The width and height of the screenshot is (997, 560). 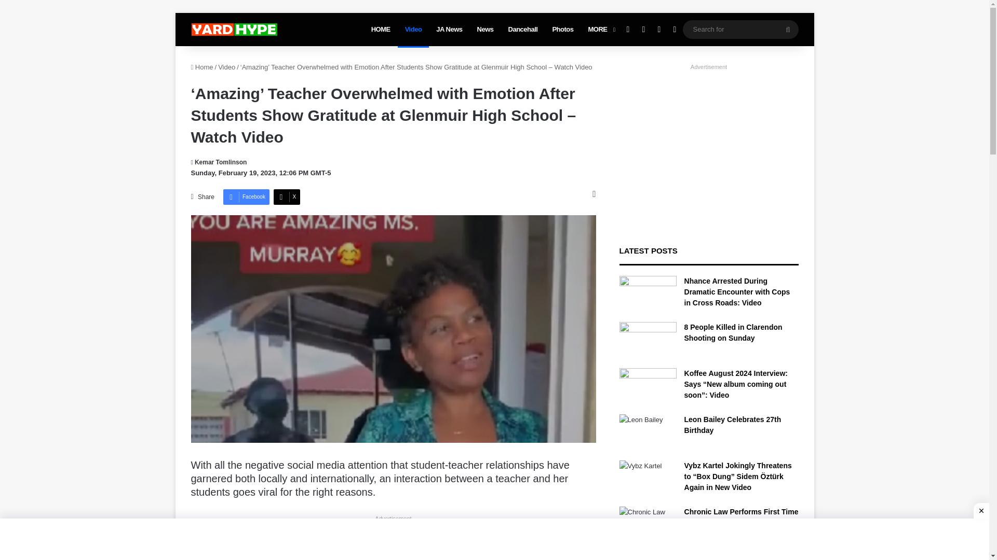 What do you see at coordinates (413, 29) in the screenshot?
I see `Video` at bounding box center [413, 29].